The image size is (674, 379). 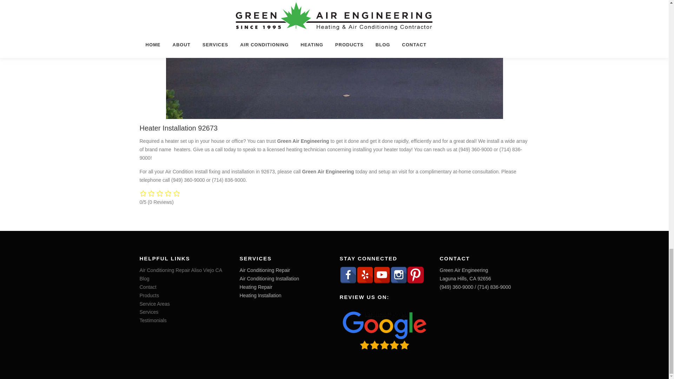 I want to click on Air Conditioning Repair Aliso Viejo CA, so click(x=181, y=270).